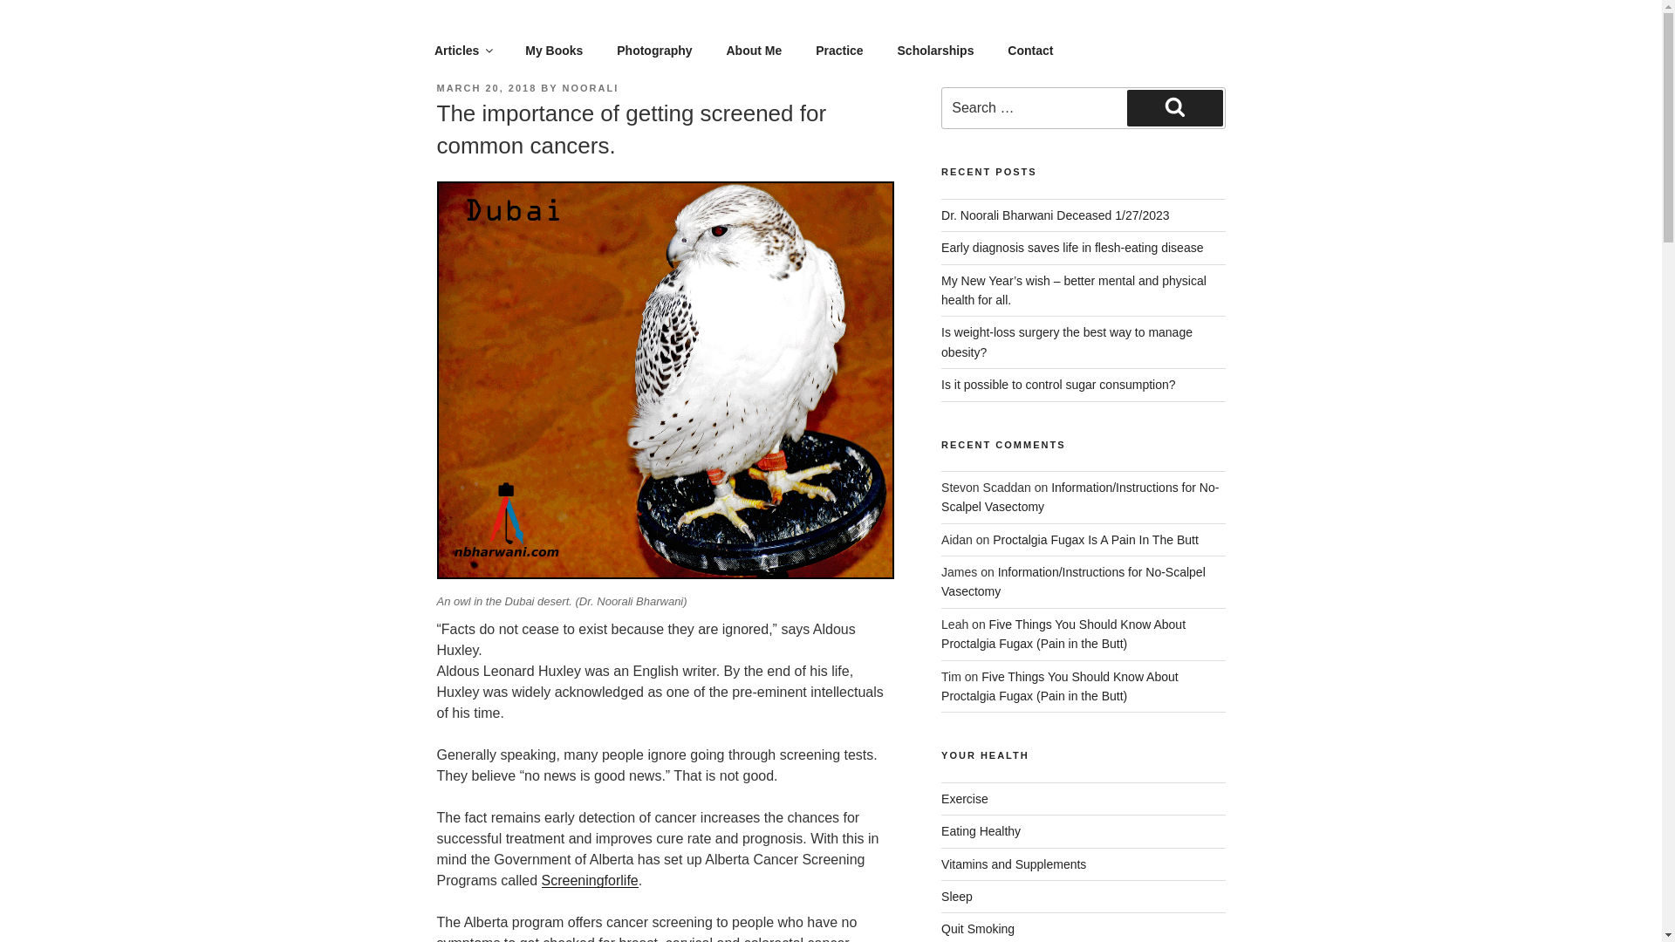 This screenshot has width=1675, height=942. I want to click on Photography, so click(654, 51).